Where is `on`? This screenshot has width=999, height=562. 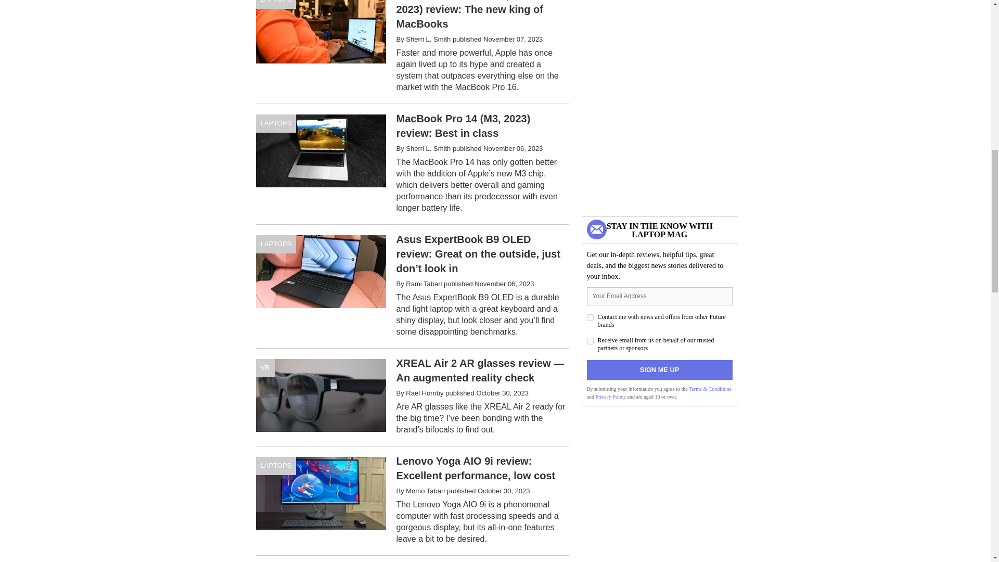 on is located at coordinates (590, 341).